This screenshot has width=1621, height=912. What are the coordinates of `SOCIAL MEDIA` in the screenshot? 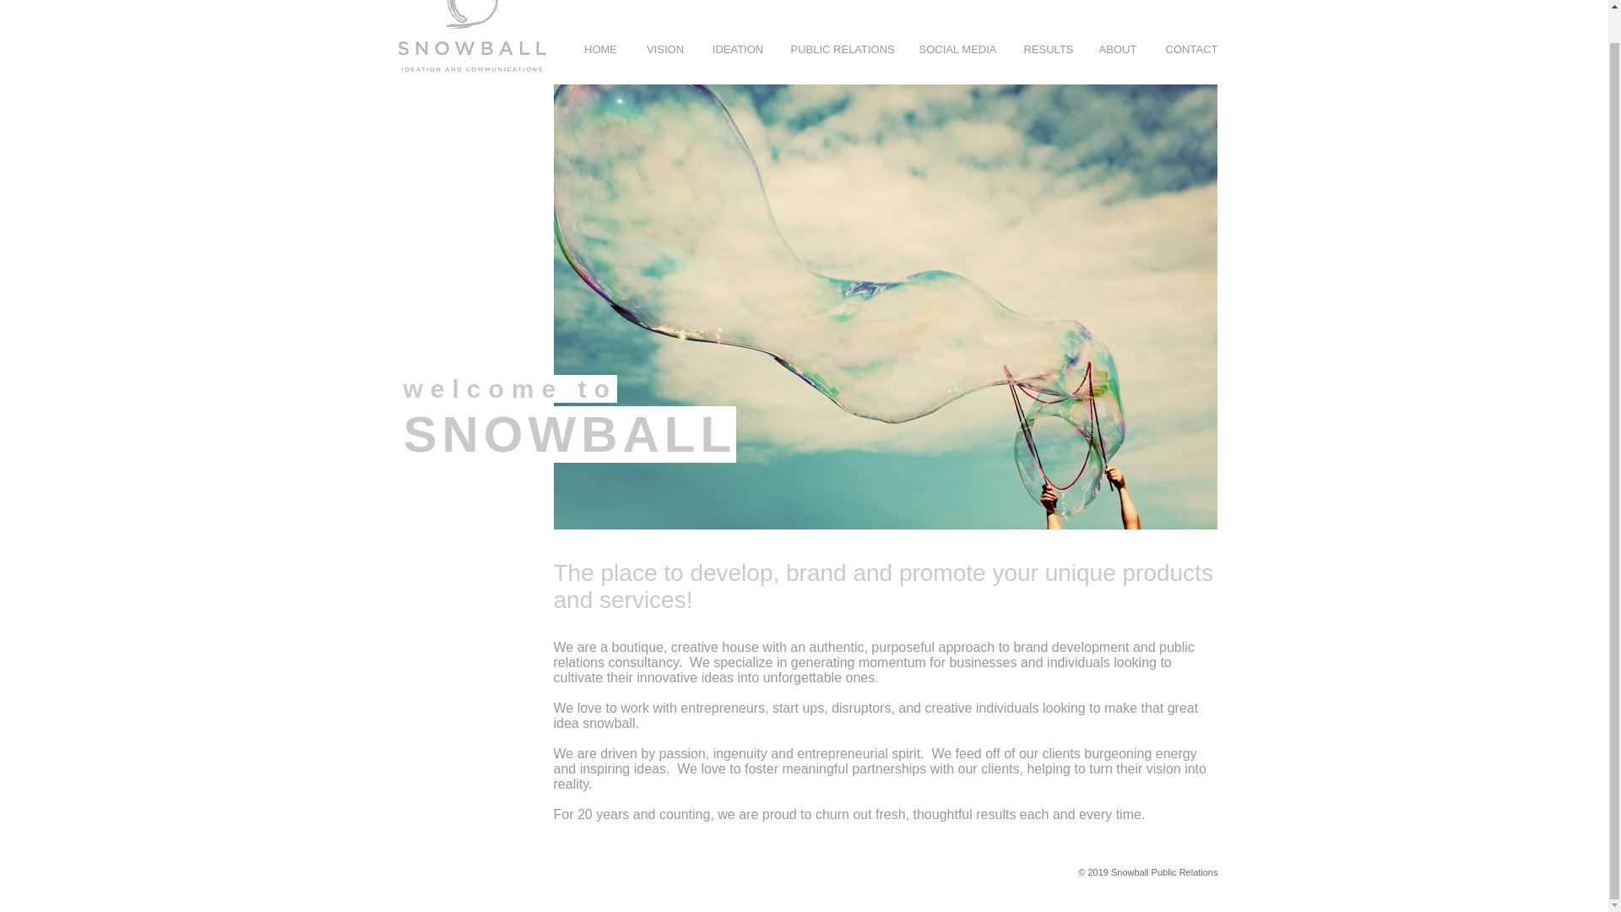 It's located at (957, 49).